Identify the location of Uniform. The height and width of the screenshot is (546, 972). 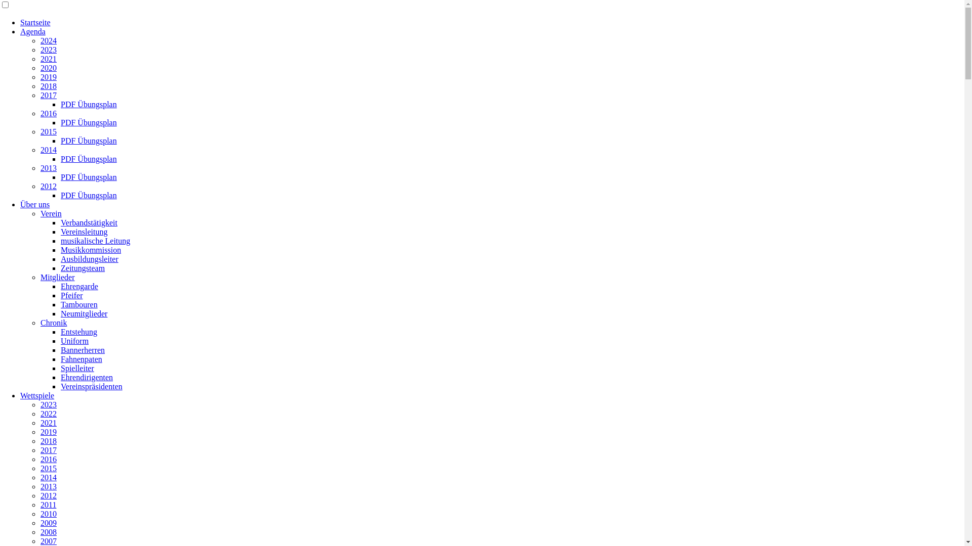
(75, 341).